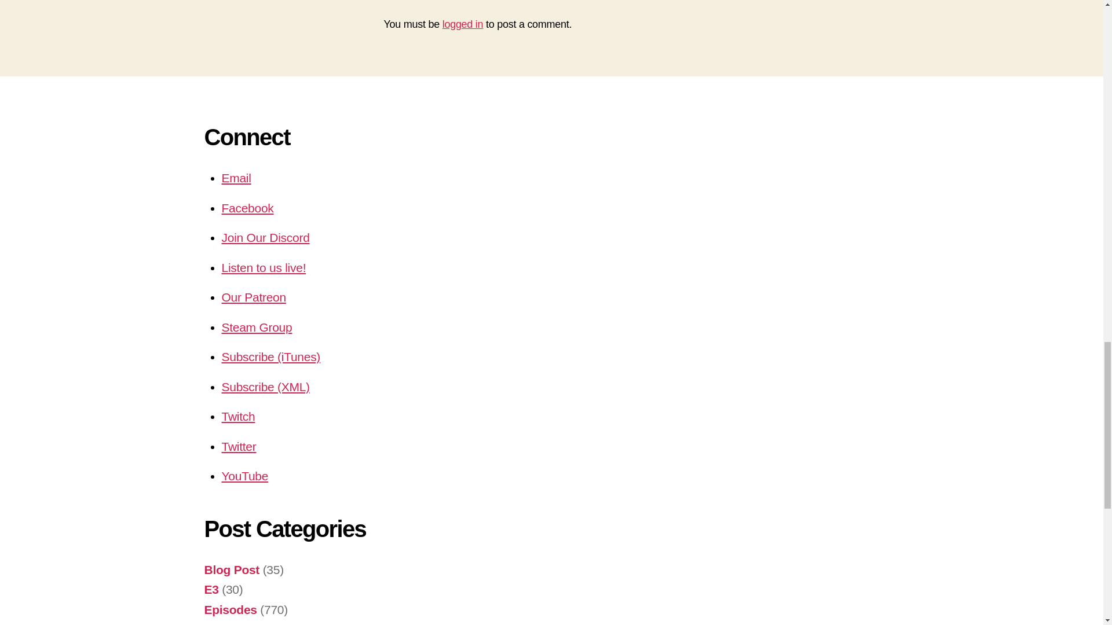  What do you see at coordinates (230, 609) in the screenshot?
I see `Episodes` at bounding box center [230, 609].